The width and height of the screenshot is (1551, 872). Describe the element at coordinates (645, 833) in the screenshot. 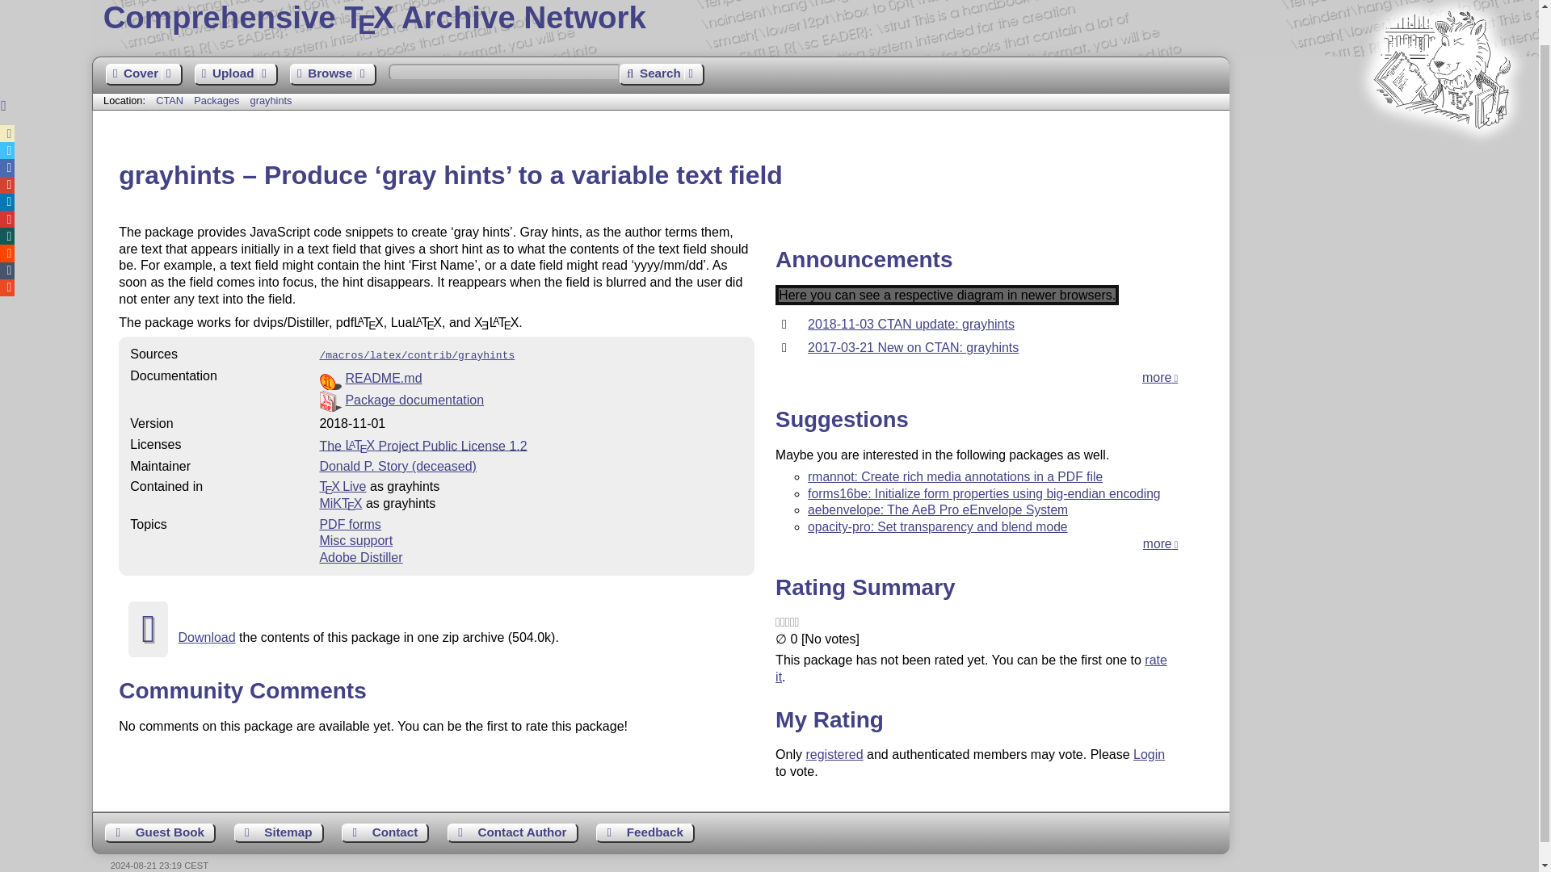

I see `Send feedback on the current web page to the Web masters` at that location.